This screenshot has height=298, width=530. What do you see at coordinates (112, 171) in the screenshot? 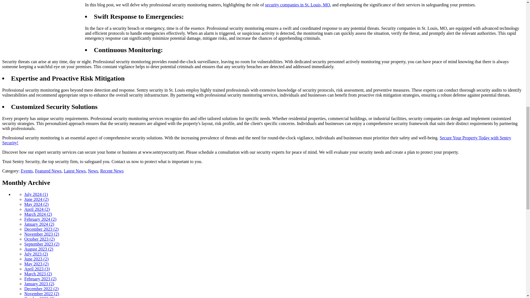
I see `Recent News` at bounding box center [112, 171].